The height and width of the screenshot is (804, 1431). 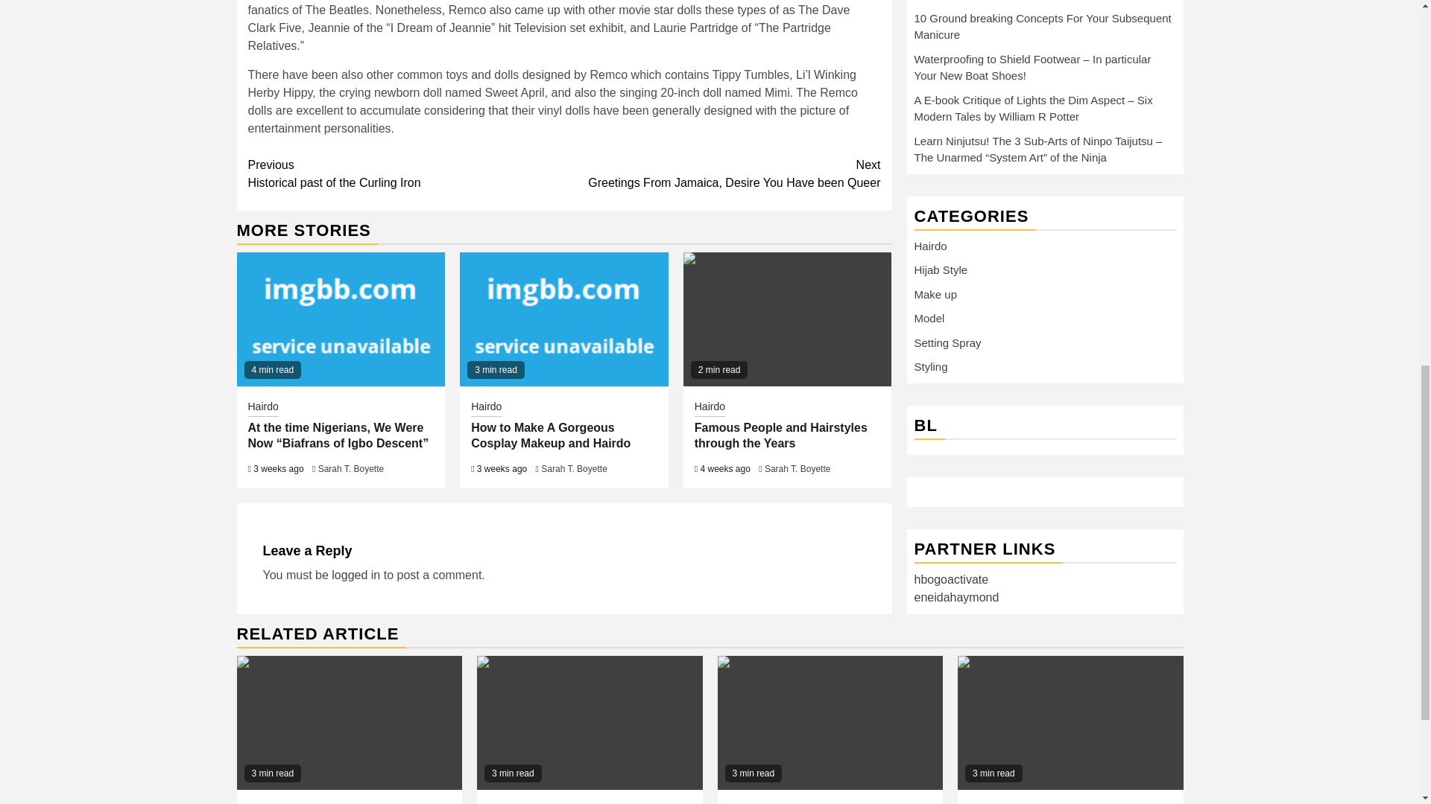 What do you see at coordinates (710, 408) in the screenshot?
I see `Famous People and Hairstyles through the Years` at bounding box center [710, 408].